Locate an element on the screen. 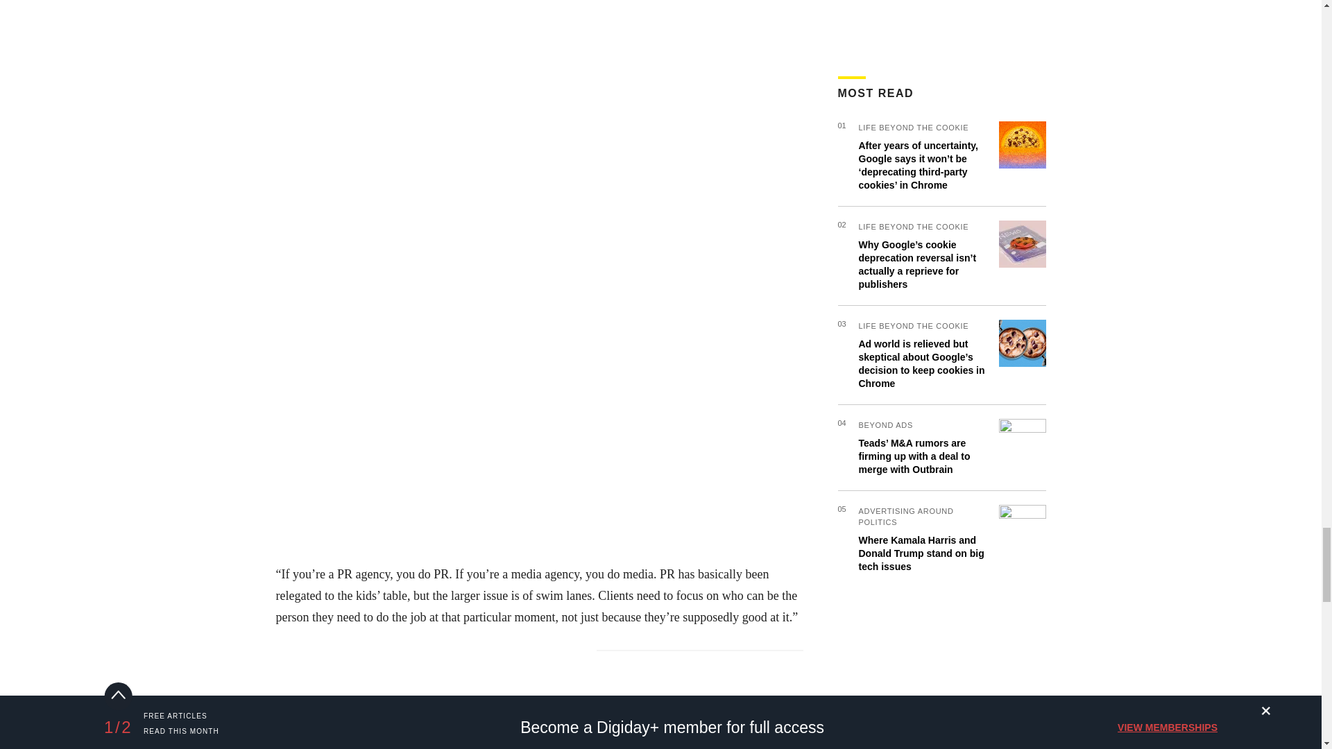 The image size is (1332, 749). Share on Twitter is located at coordinates (327, 659).